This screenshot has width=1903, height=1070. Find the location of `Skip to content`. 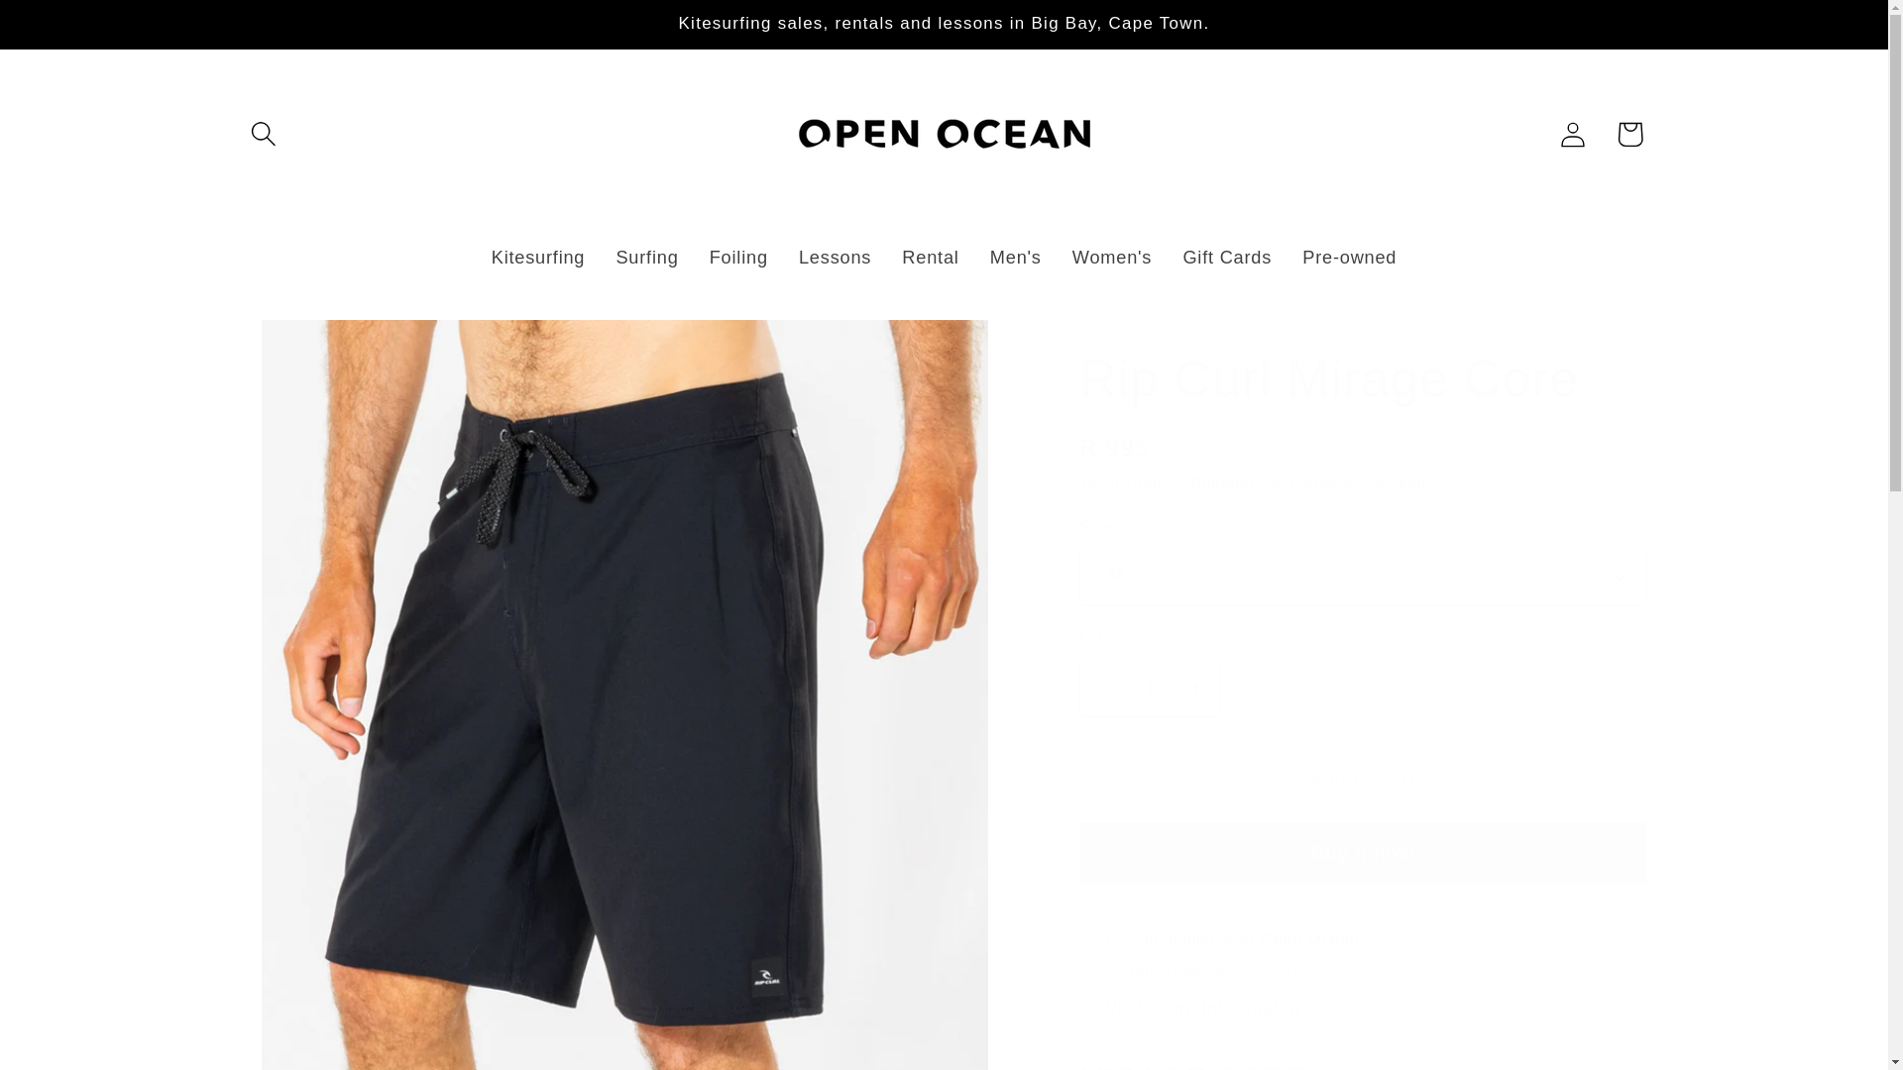

Skip to content is located at coordinates (77, 30).